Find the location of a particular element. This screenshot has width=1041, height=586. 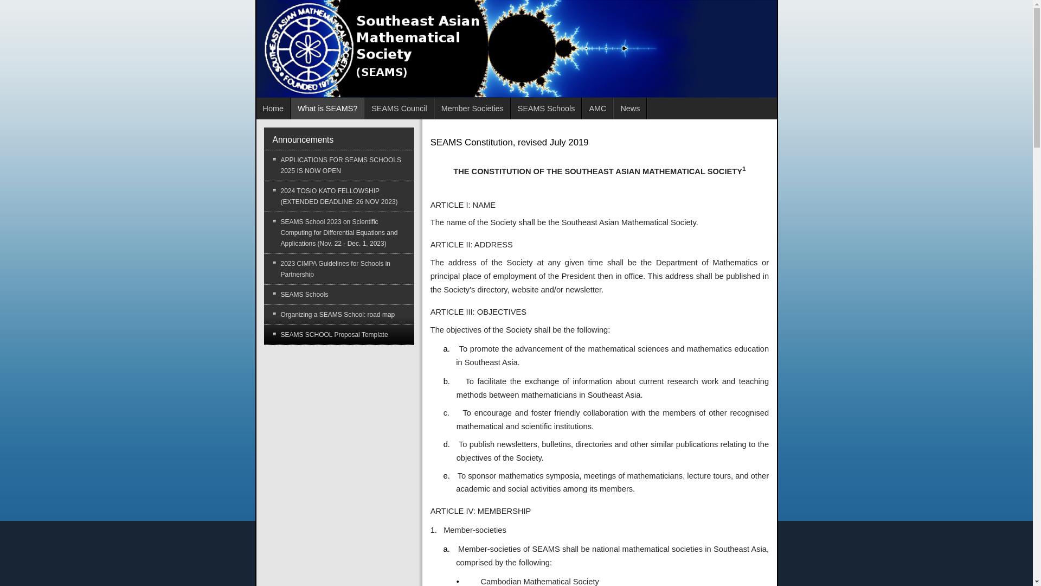

APPLICATIONS FOR SEAMS SCHOOLS 2025 IS NOW OPEN is located at coordinates (338, 165).